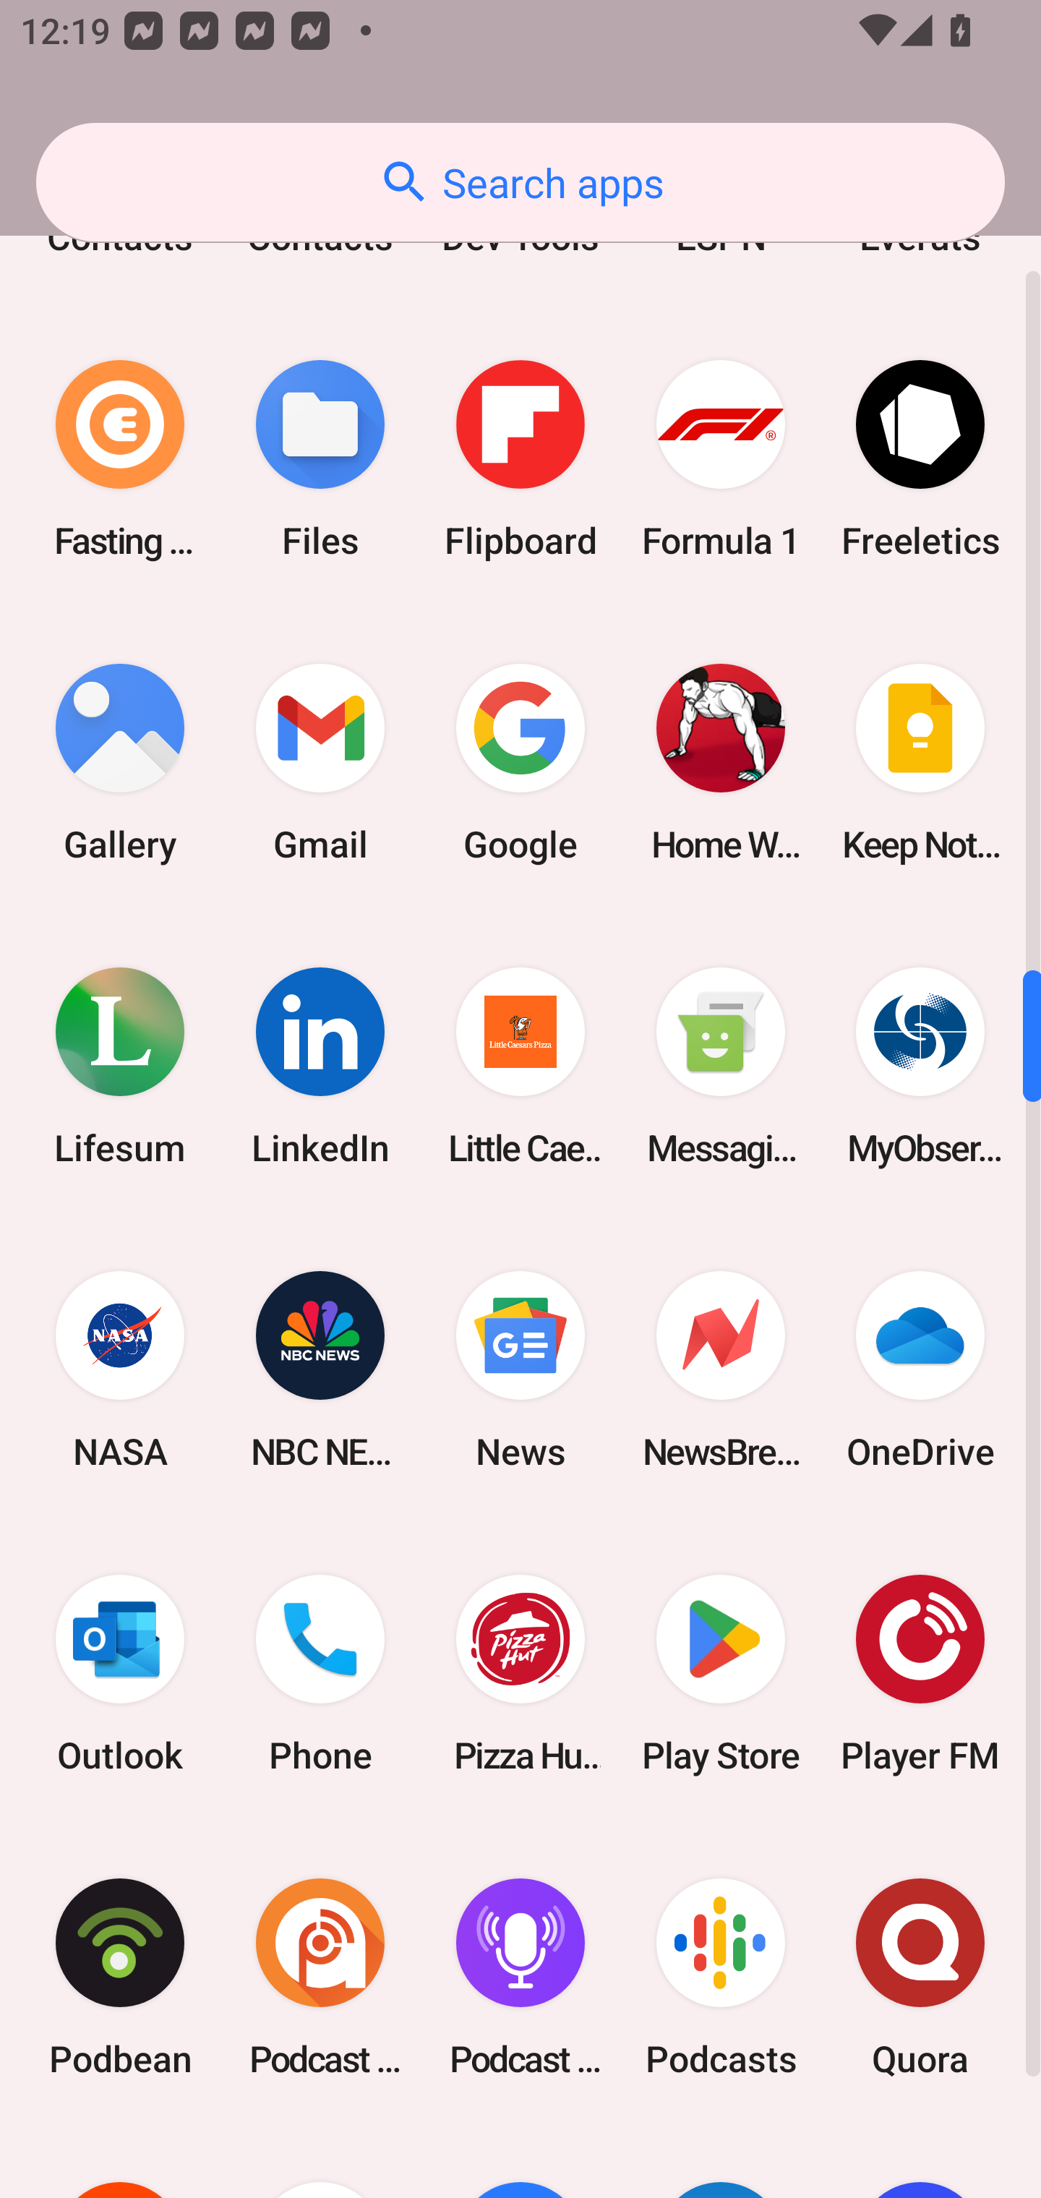 Image resolution: width=1041 pixels, height=2198 pixels. Describe the element at coordinates (520, 1978) in the screenshot. I see `Podcast Player` at that location.